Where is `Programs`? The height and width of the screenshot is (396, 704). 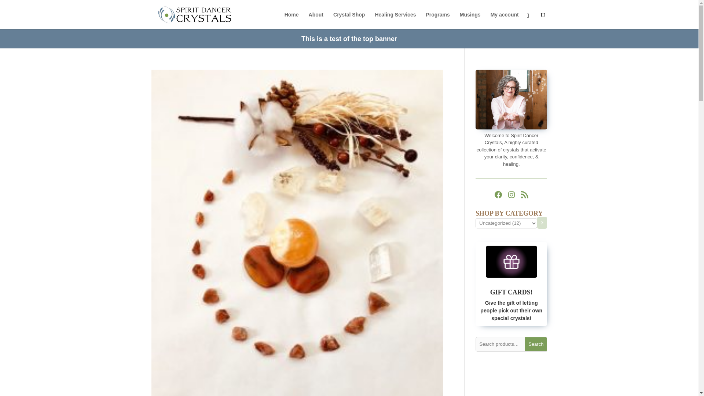 Programs is located at coordinates (438, 21).